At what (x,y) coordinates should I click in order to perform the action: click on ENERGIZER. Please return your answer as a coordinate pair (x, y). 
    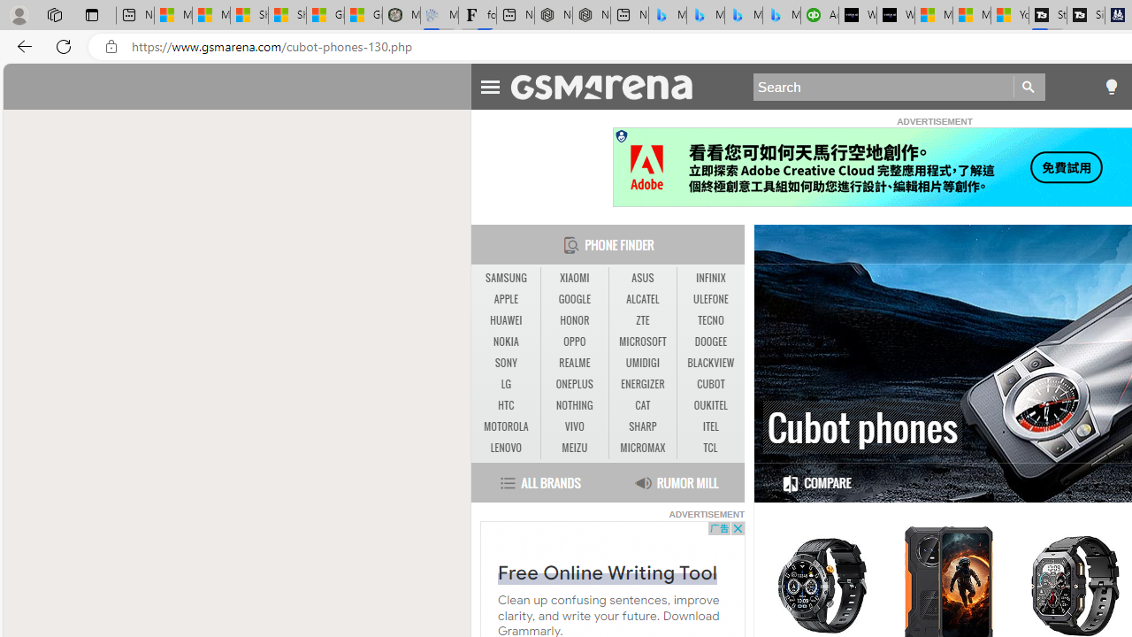
    Looking at the image, I should click on (642, 384).